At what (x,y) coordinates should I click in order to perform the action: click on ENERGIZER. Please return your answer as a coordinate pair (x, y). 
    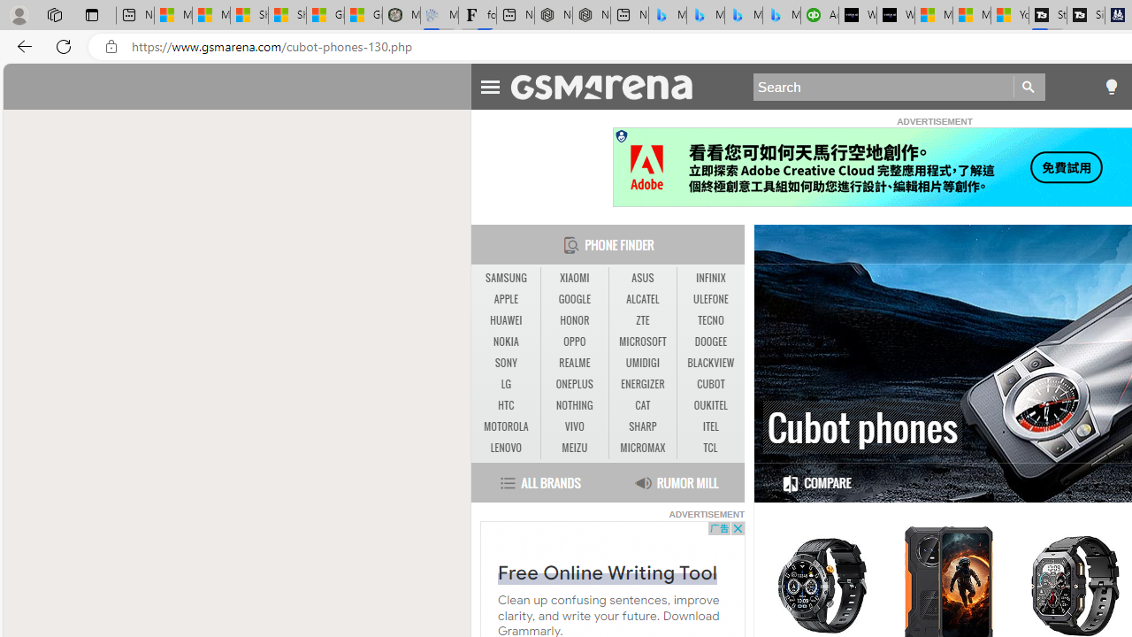
    Looking at the image, I should click on (642, 384).